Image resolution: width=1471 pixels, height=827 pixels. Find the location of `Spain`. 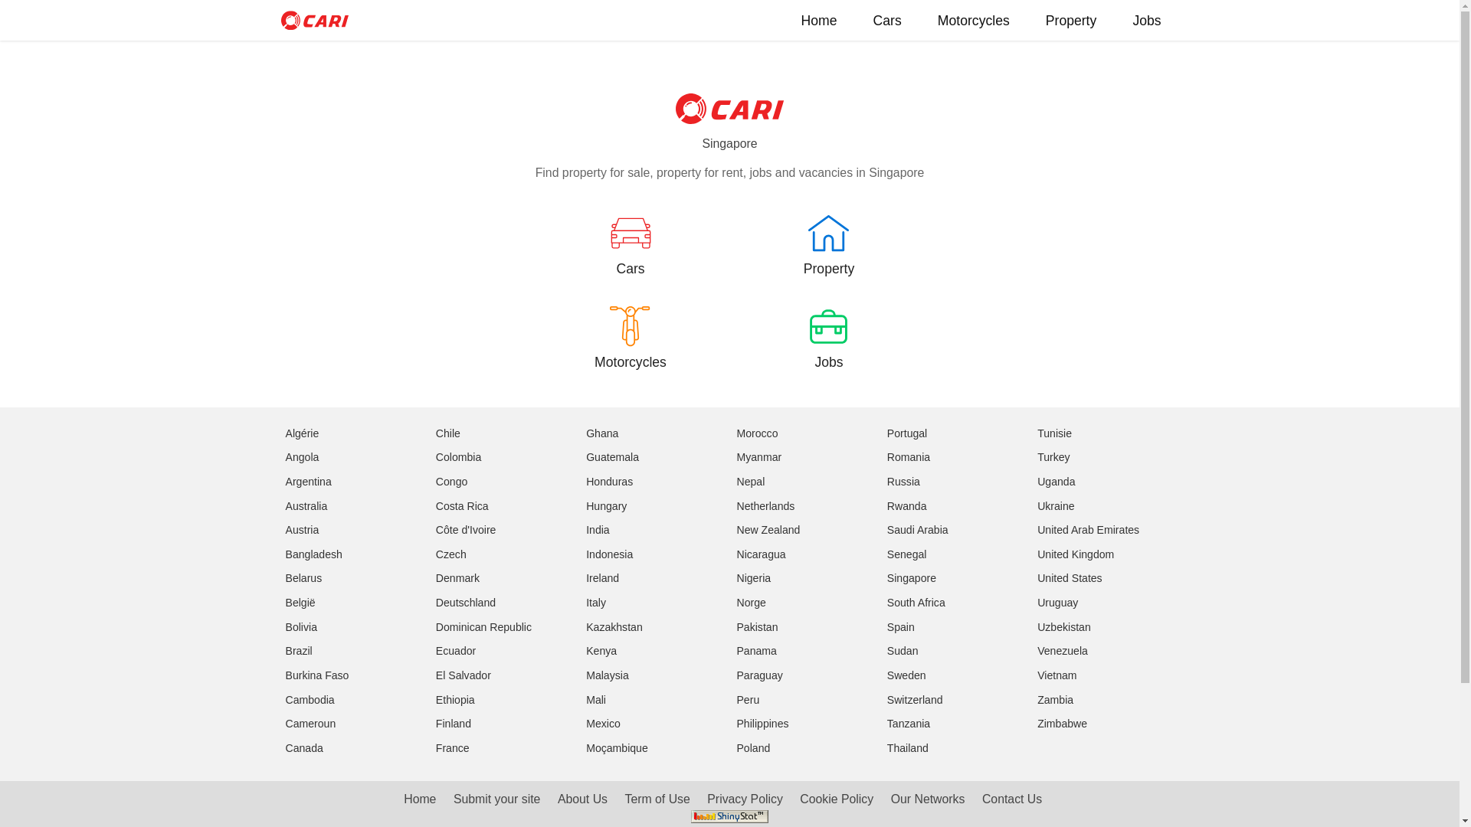

Spain is located at coordinates (901, 627).